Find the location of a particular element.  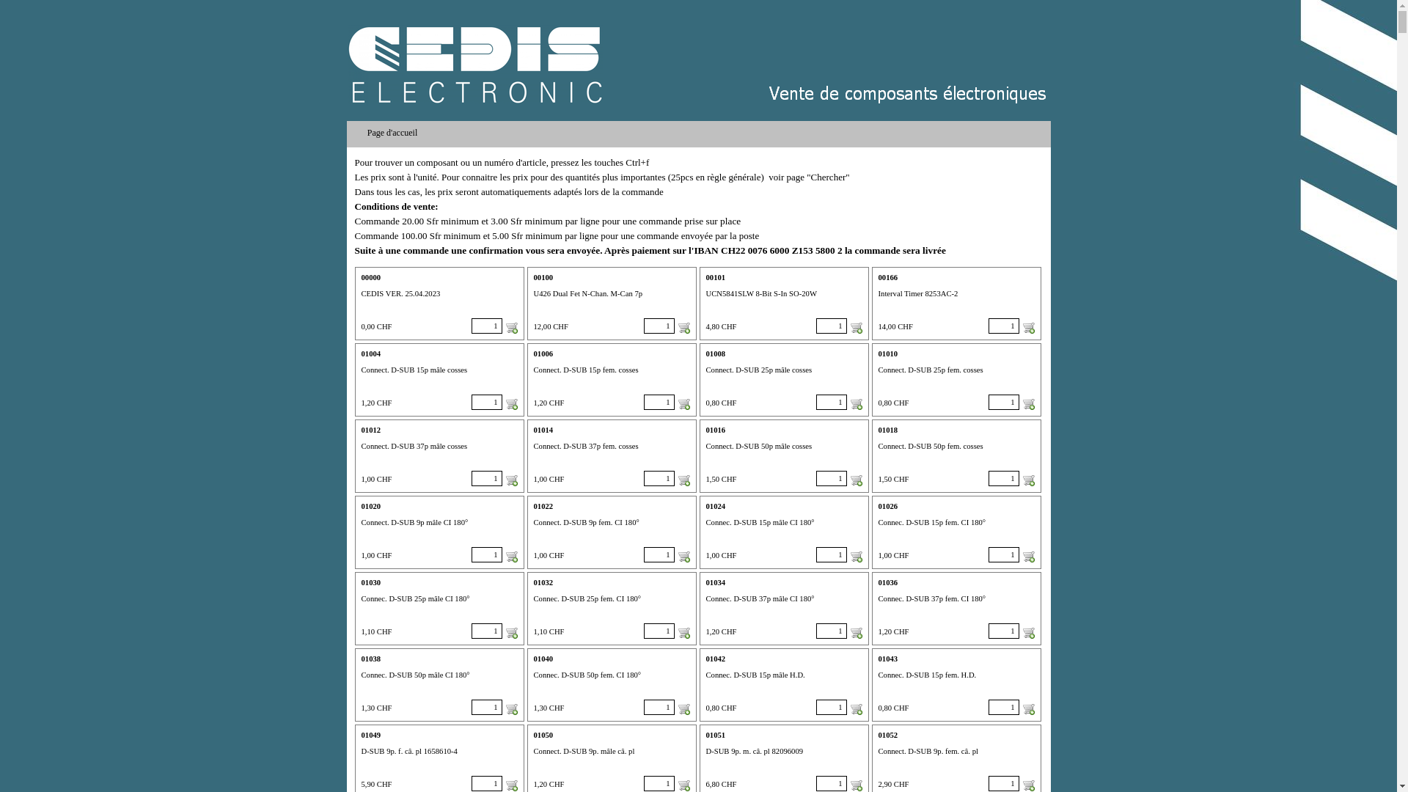

Ajouter is located at coordinates (1028, 328).